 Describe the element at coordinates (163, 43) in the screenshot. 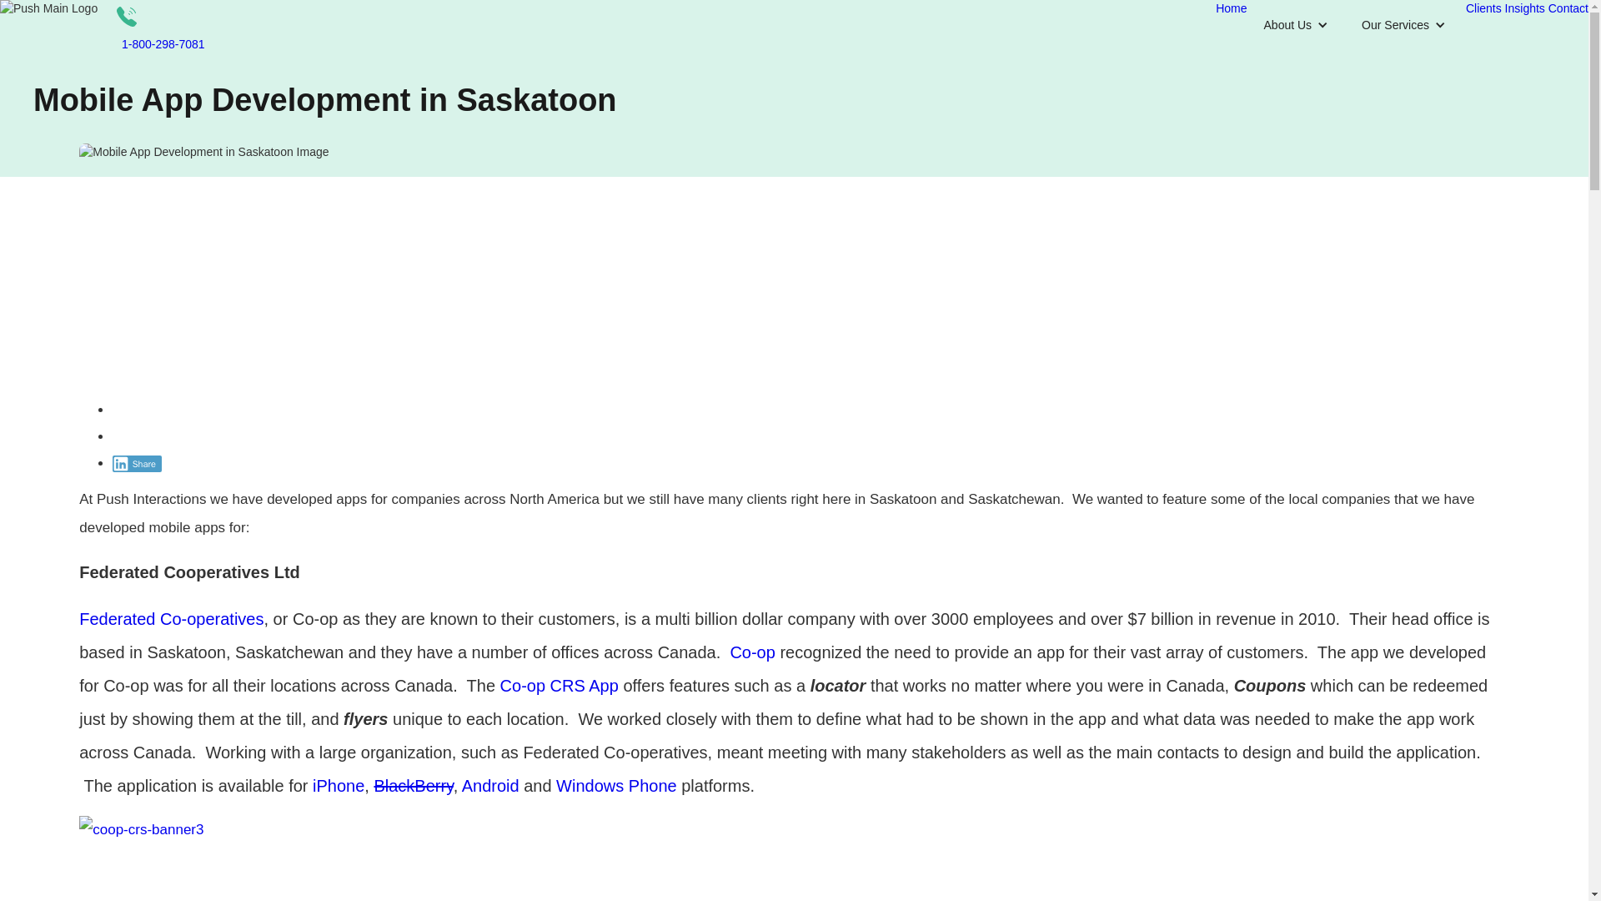

I see `1-800-298-7081` at that location.